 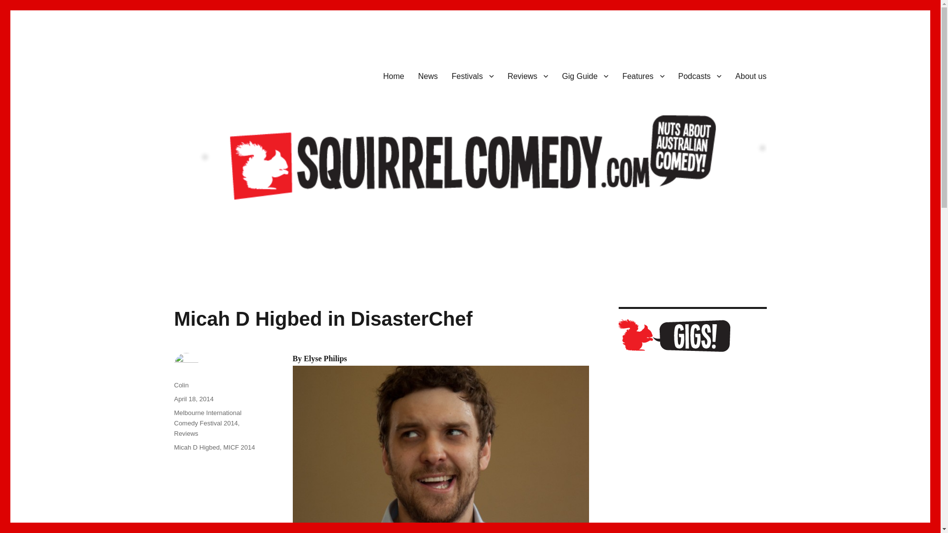 What do you see at coordinates (750, 76) in the screenshot?
I see `About us` at bounding box center [750, 76].